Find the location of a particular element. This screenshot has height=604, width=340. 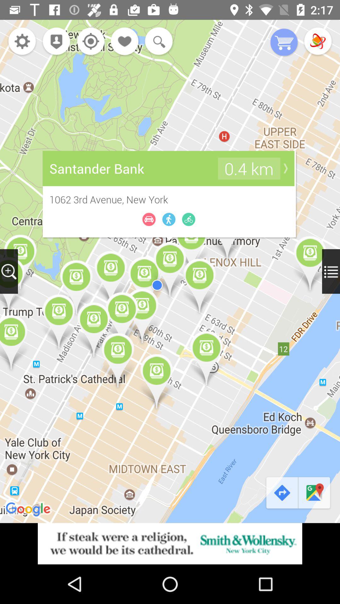

put in basket is located at coordinates (284, 43).